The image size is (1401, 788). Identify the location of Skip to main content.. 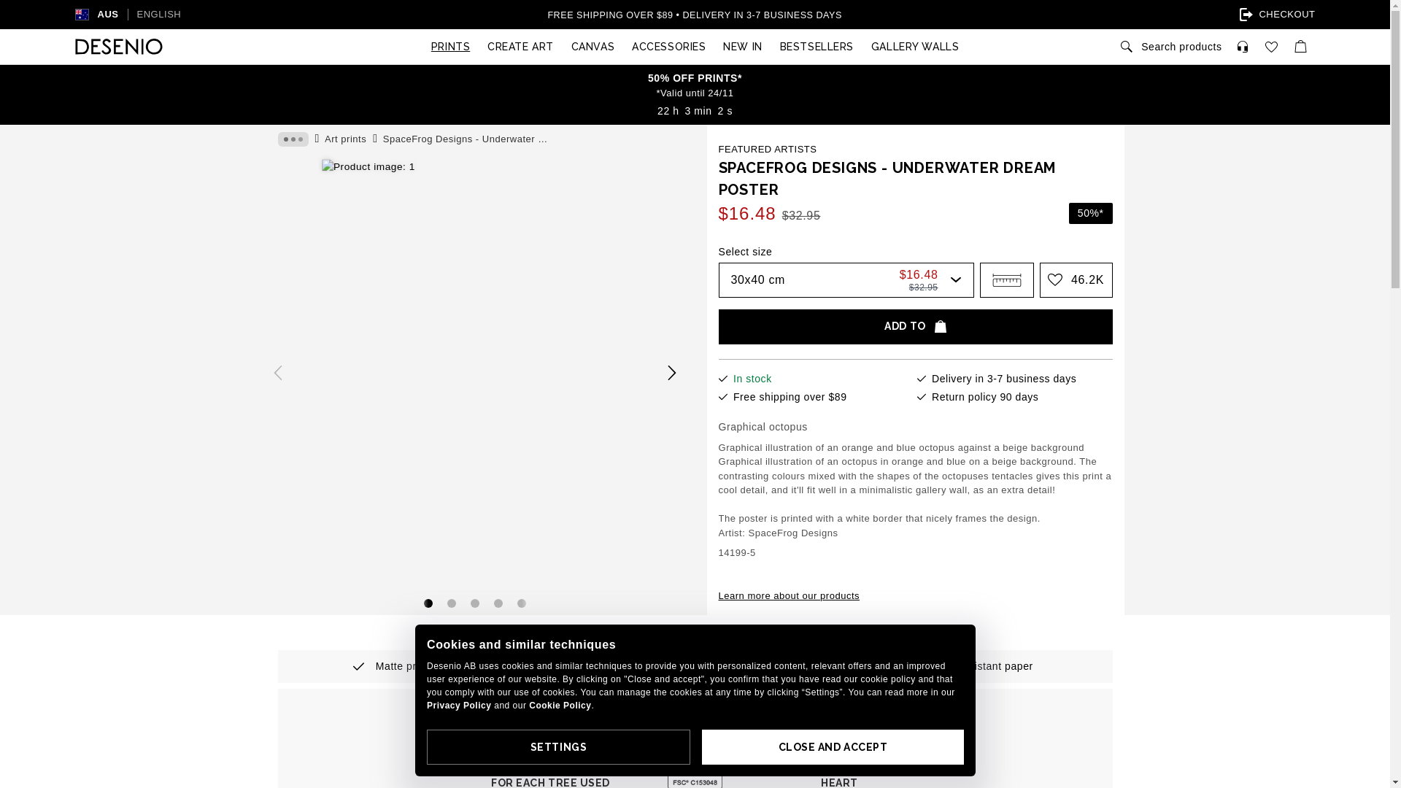
(0, 0).